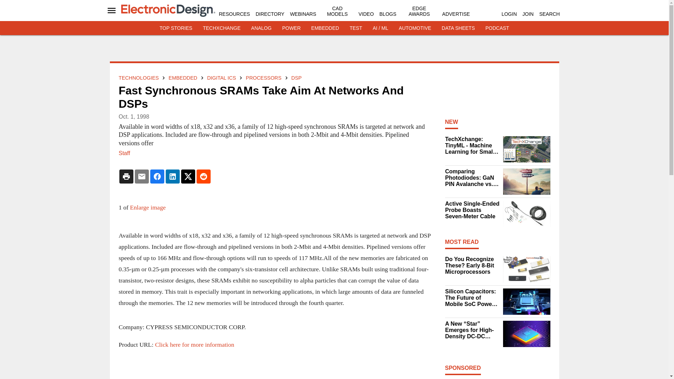 This screenshot has width=674, height=379. Describe the element at coordinates (419, 11) in the screenshot. I see `EDGE AWARDS` at that location.